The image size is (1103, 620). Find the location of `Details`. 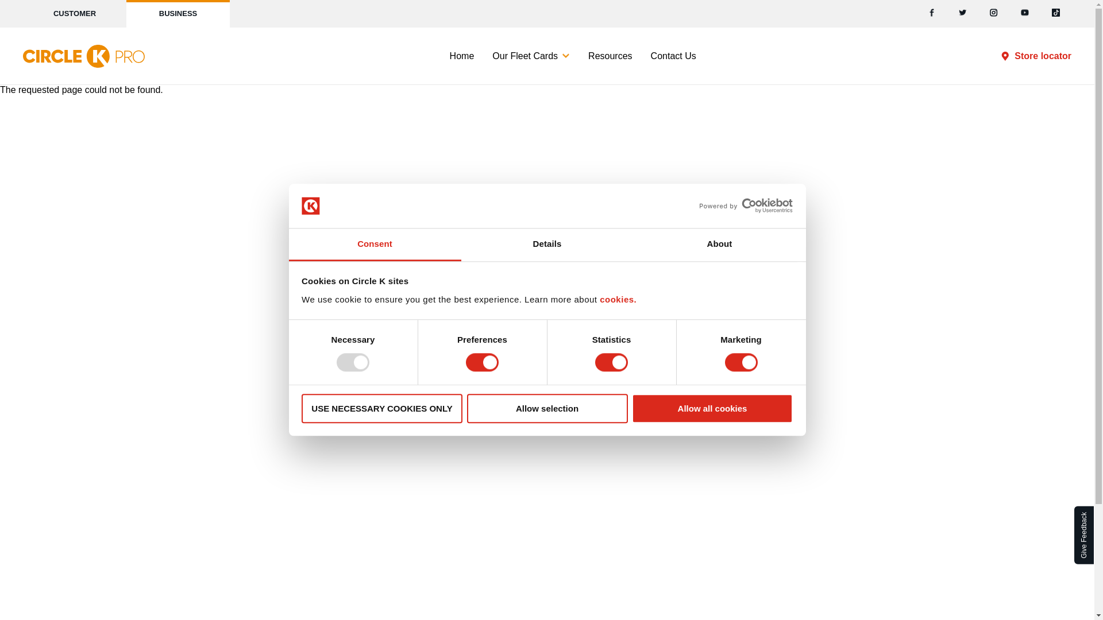

Details is located at coordinates (547, 245).